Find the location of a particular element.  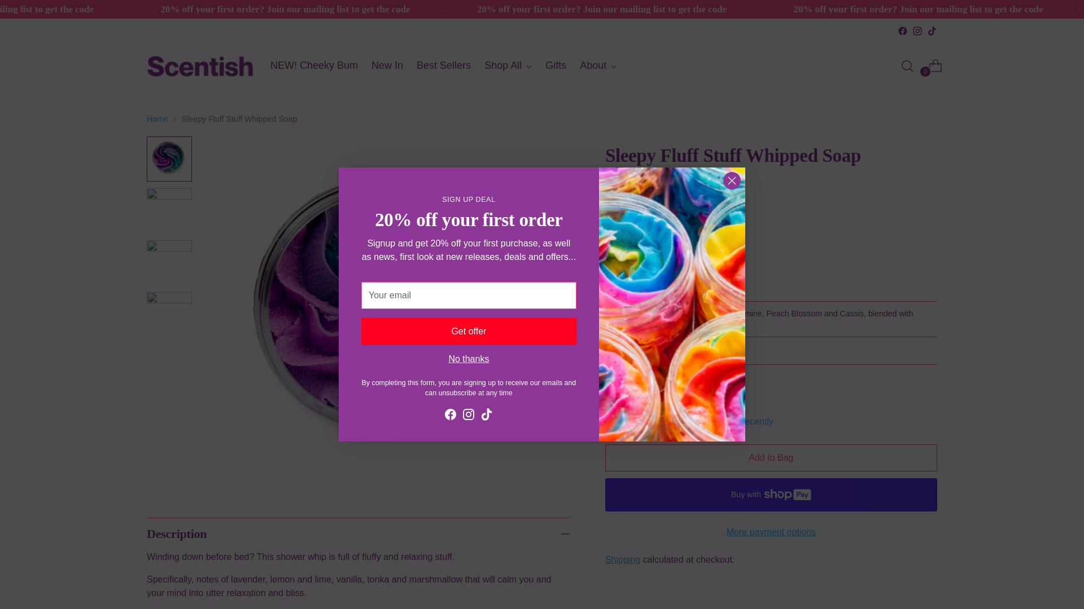

Scentish on Instagram is located at coordinates (771, 204).